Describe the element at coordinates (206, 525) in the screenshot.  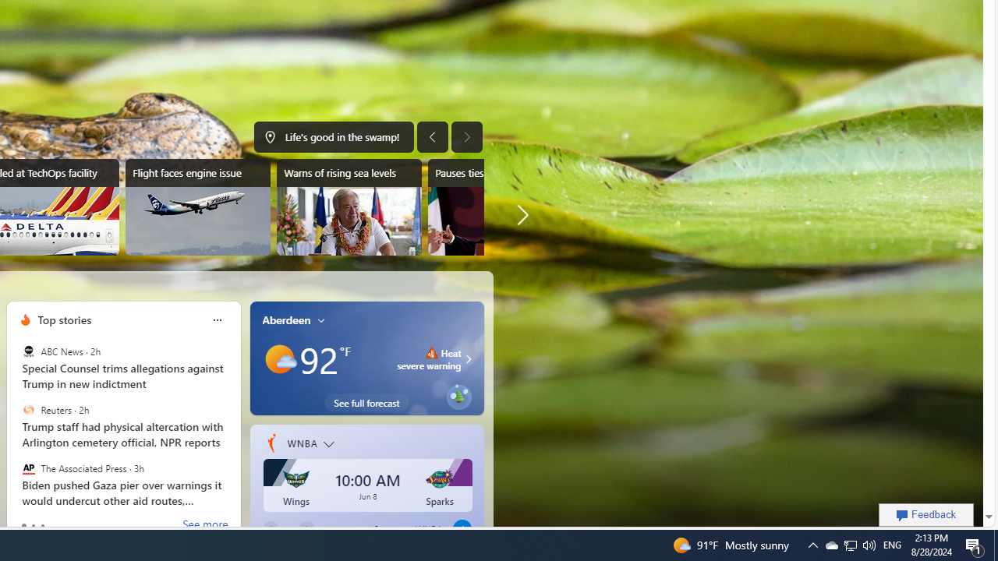
I see `See more` at that location.